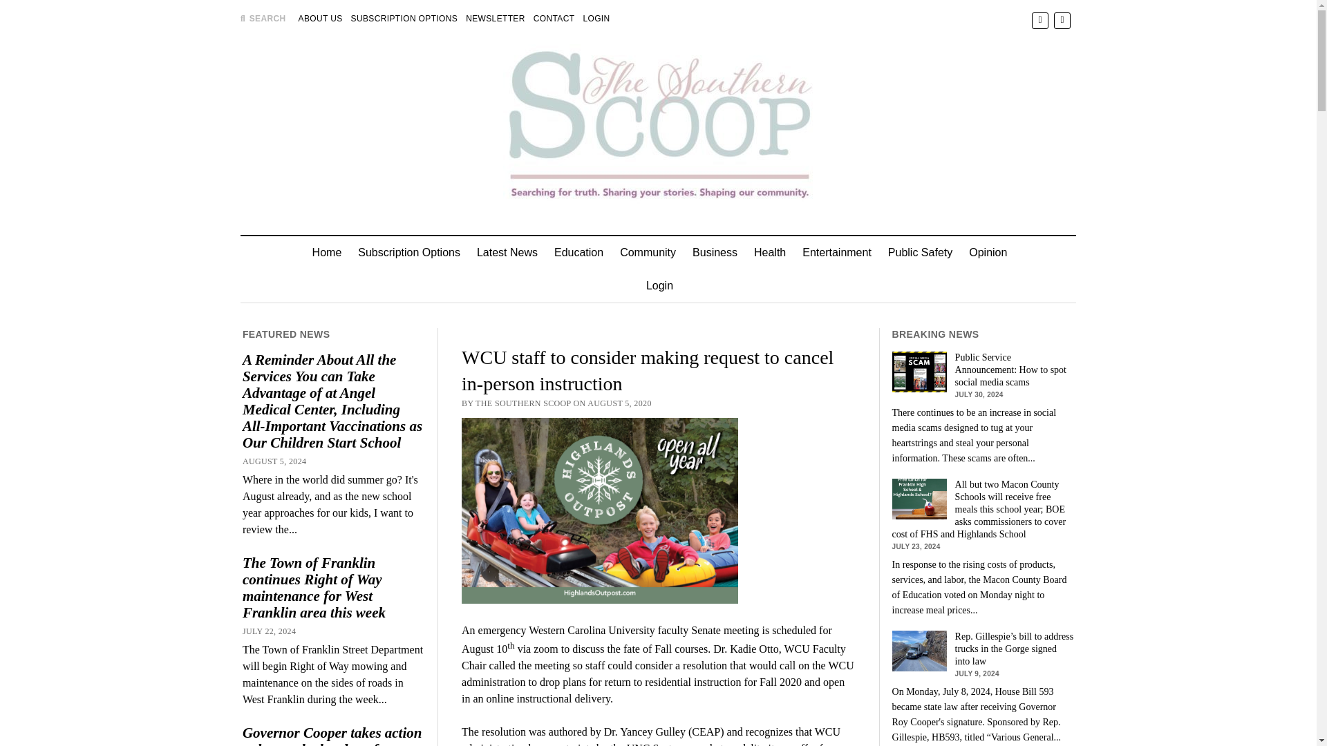  What do you see at coordinates (836, 253) in the screenshot?
I see `Entertainment` at bounding box center [836, 253].